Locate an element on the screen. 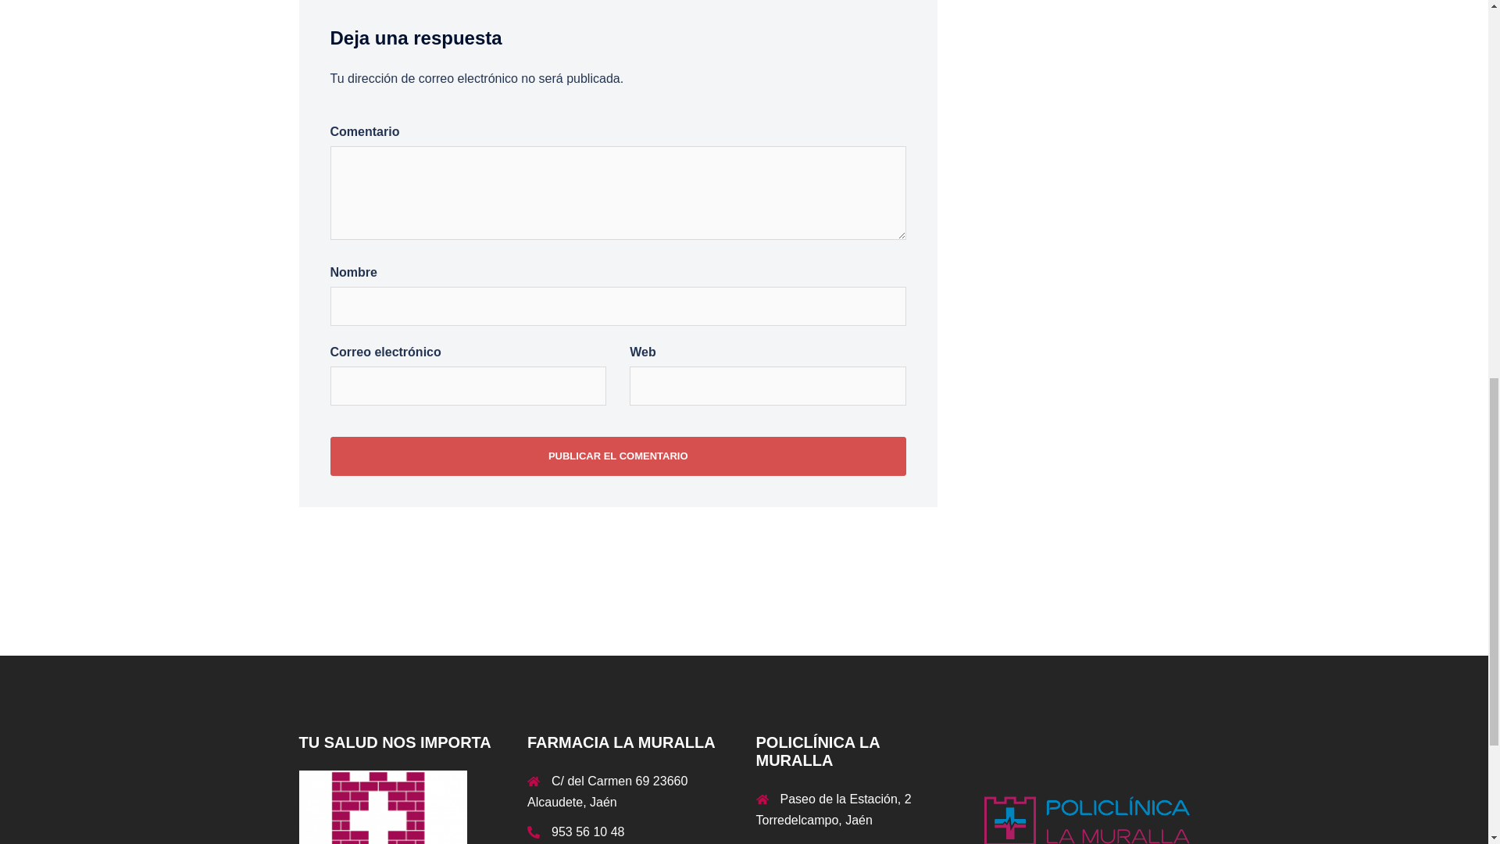 Image resolution: width=1500 pixels, height=844 pixels. tu salud nos importa is located at coordinates (383, 807).